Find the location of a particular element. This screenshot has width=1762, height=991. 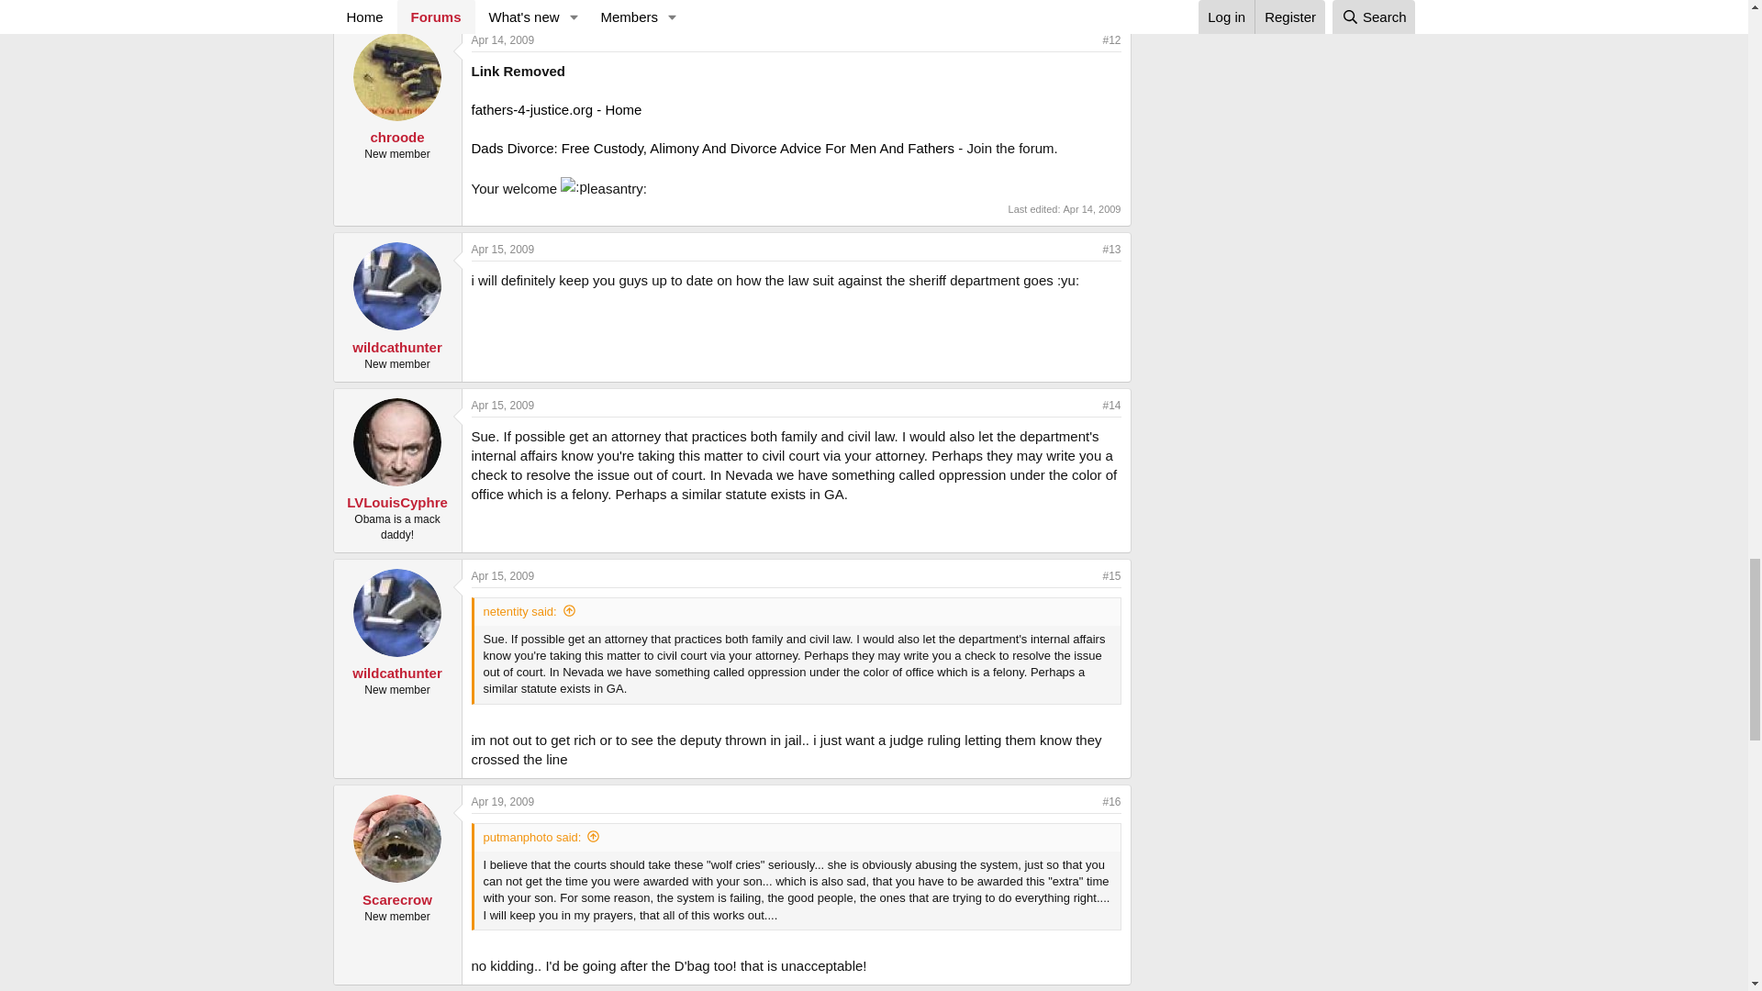

Apr 14, 2009 at 12:51 PM is located at coordinates (503, 39).